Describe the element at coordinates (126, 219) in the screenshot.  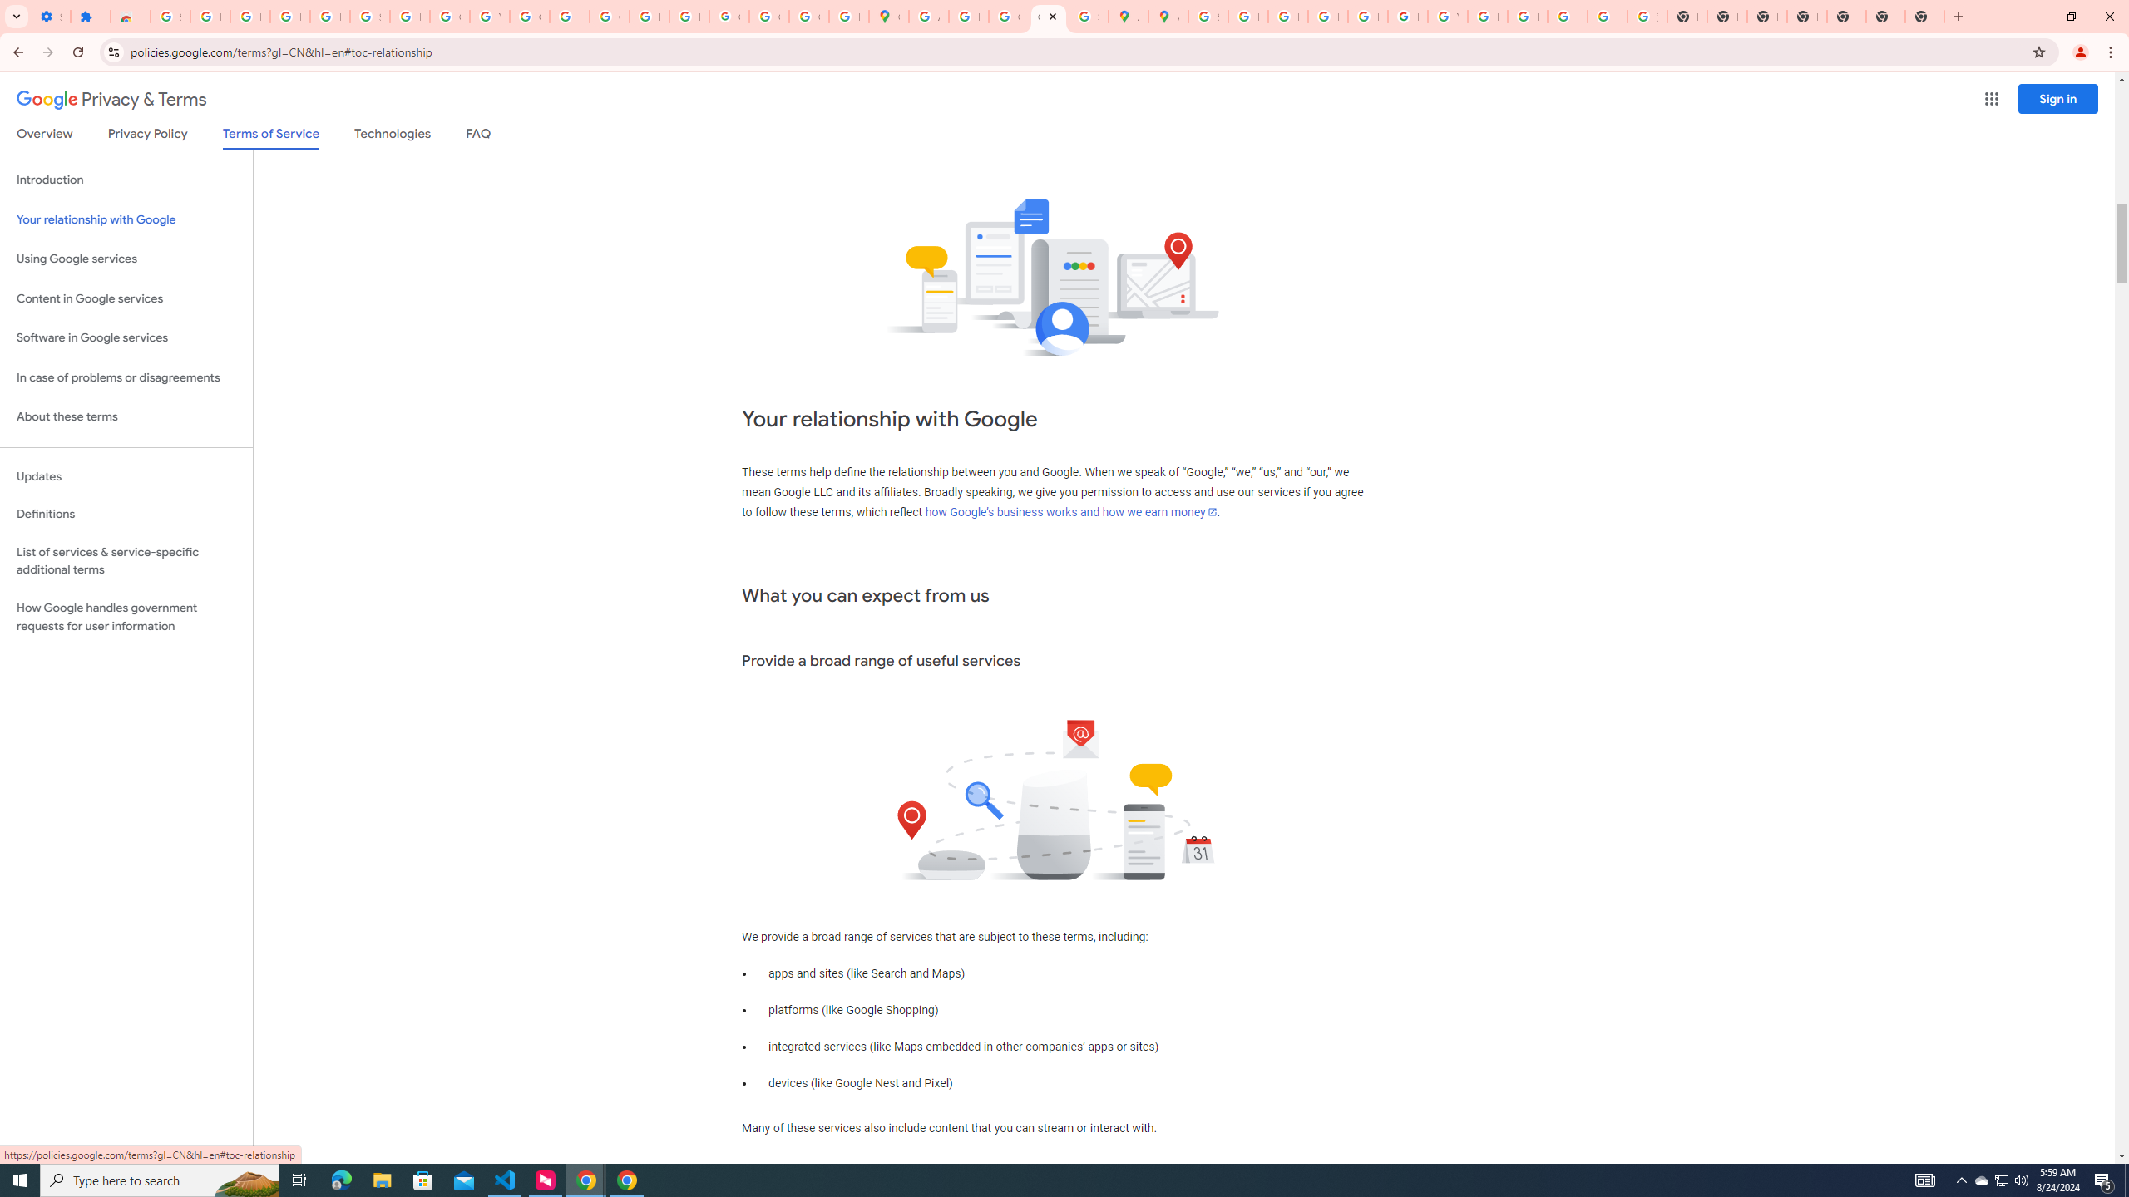
I see `Your relationship with Google` at that location.